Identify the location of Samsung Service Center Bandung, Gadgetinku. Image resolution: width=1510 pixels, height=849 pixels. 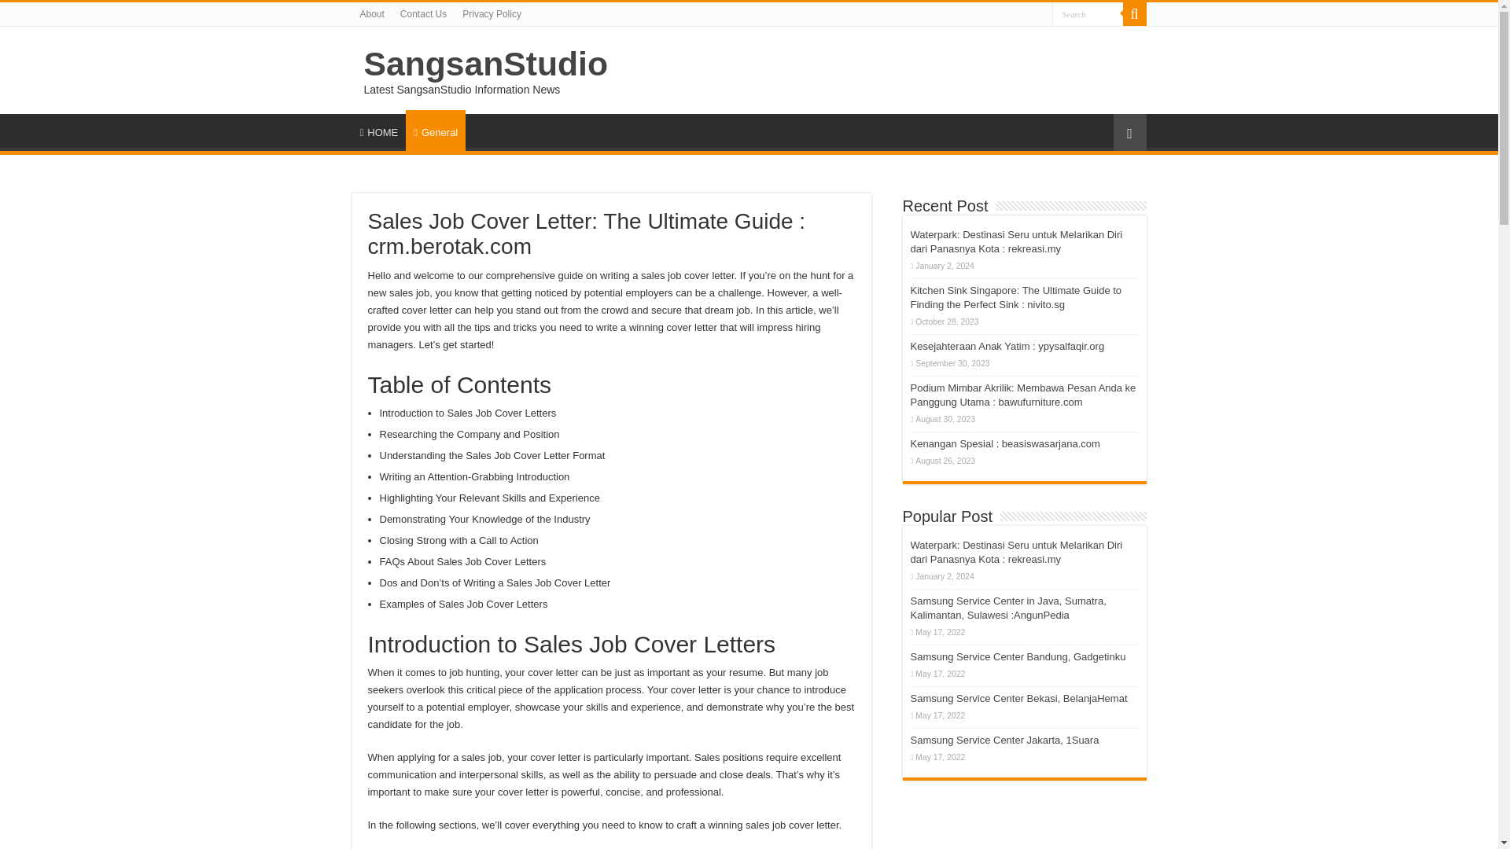
(1018, 657).